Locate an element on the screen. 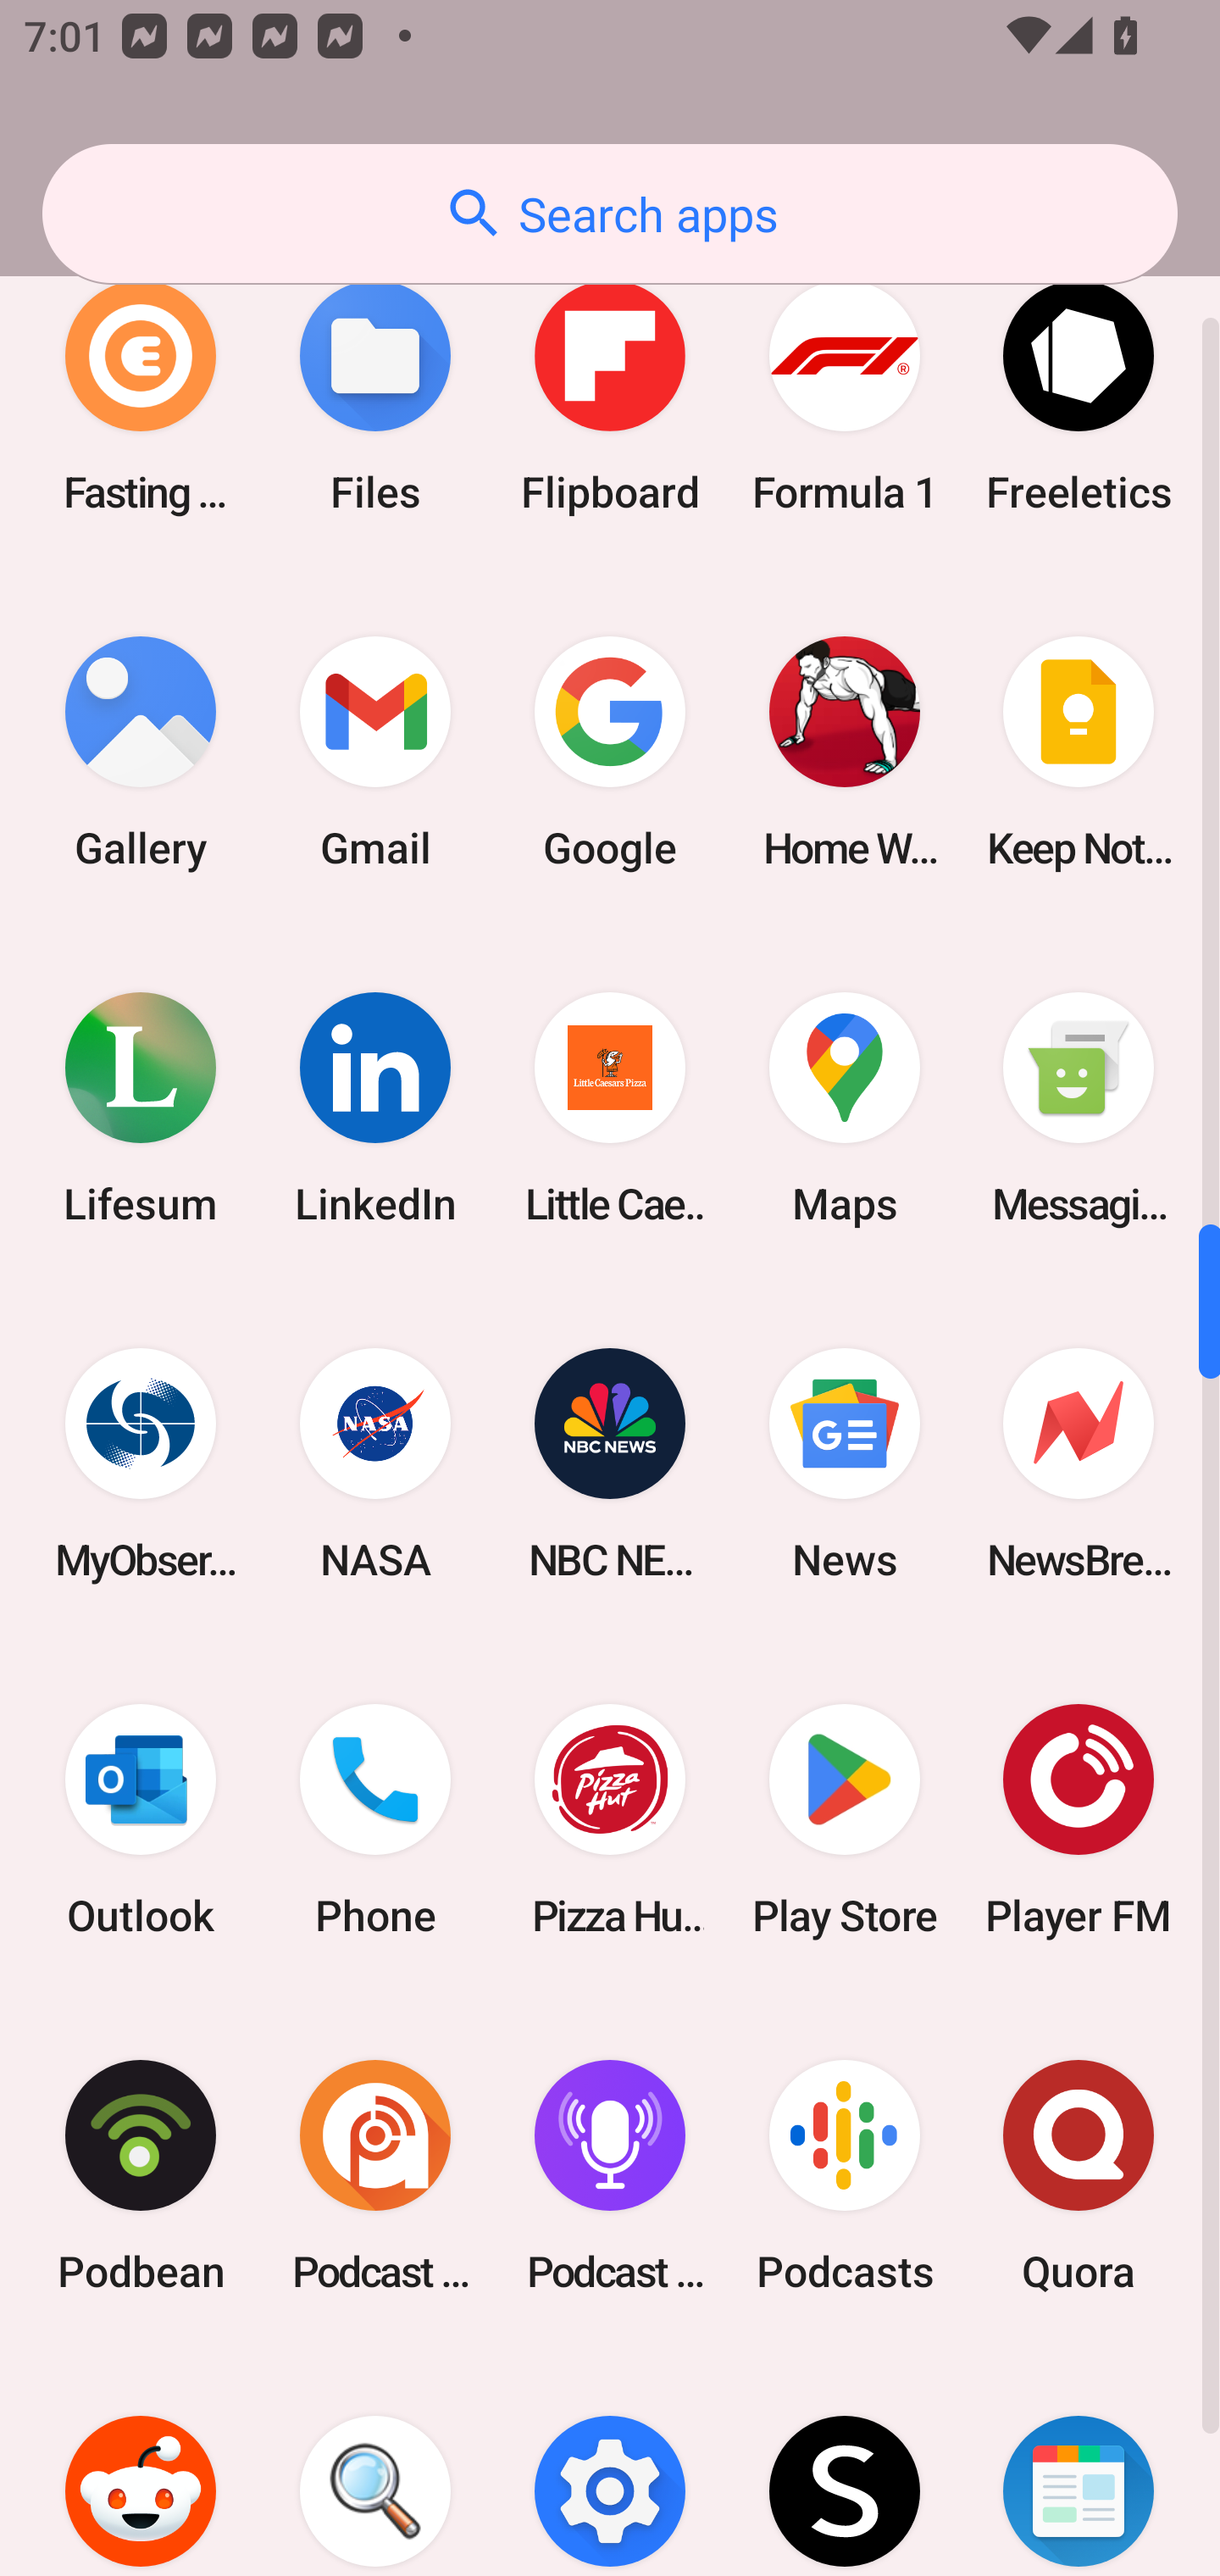 The image size is (1220, 2576). Lifesum is located at coordinates (141, 1107).